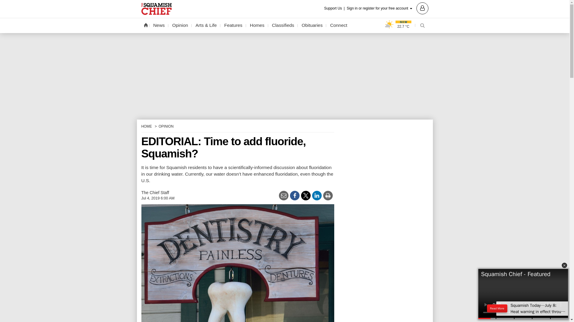 The image size is (574, 322). I want to click on Support Us, so click(335, 8).